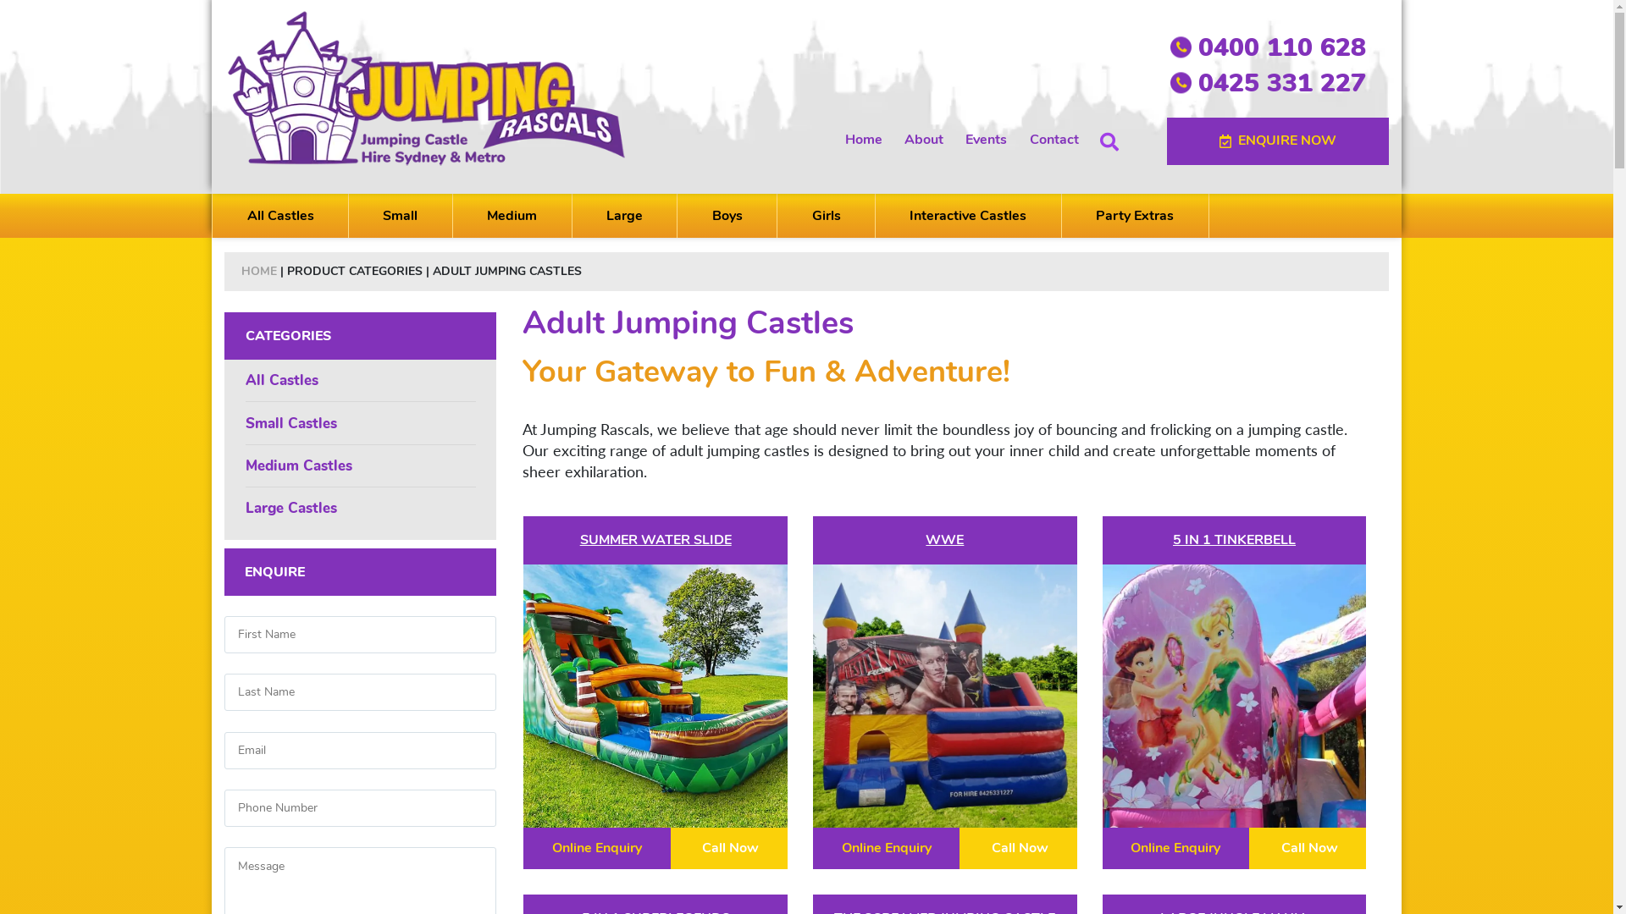 Image resolution: width=1626 pixels, height=914 pixels. I want to click on Boys, so click(727, 216).